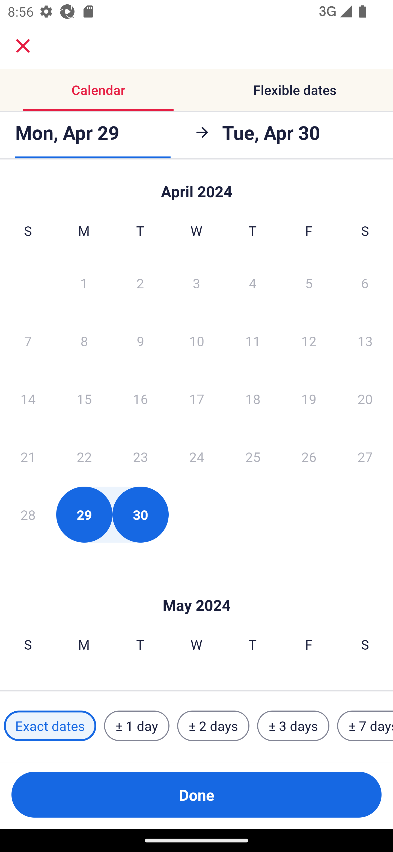 The image size is (393, 852). What do you see at coordinates (253, 399) in the screenshot?
I see `18 Thursday, April 18, 2024` at bounding box center [253, 399].